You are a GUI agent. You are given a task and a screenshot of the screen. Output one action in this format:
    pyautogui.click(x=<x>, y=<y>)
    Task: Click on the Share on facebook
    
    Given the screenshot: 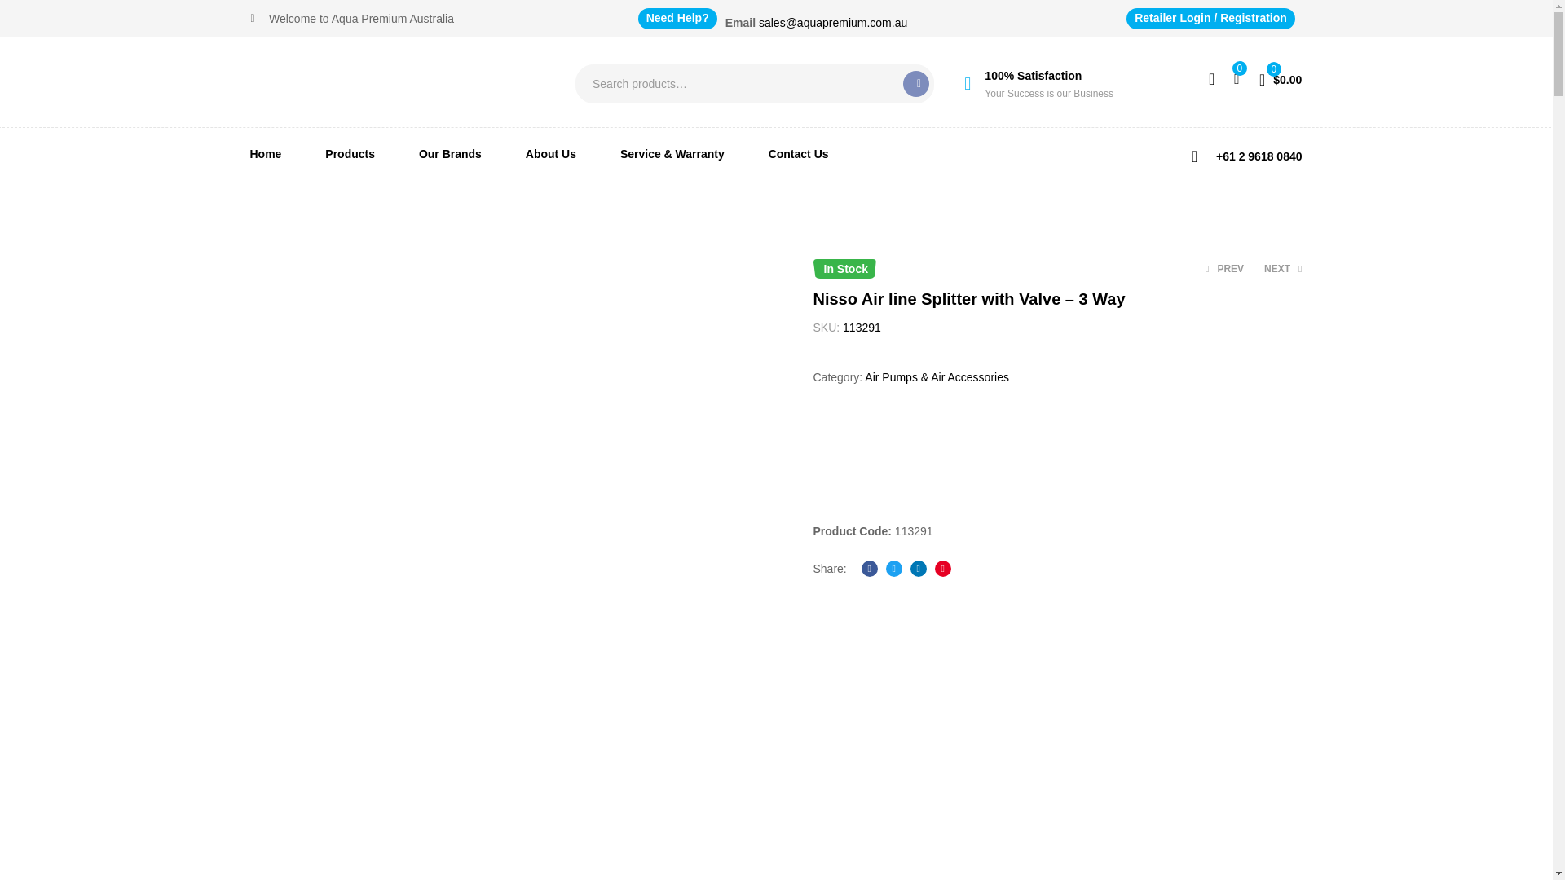 What is the action you would take?
    pyautogui.click(x=870, y=569)
    